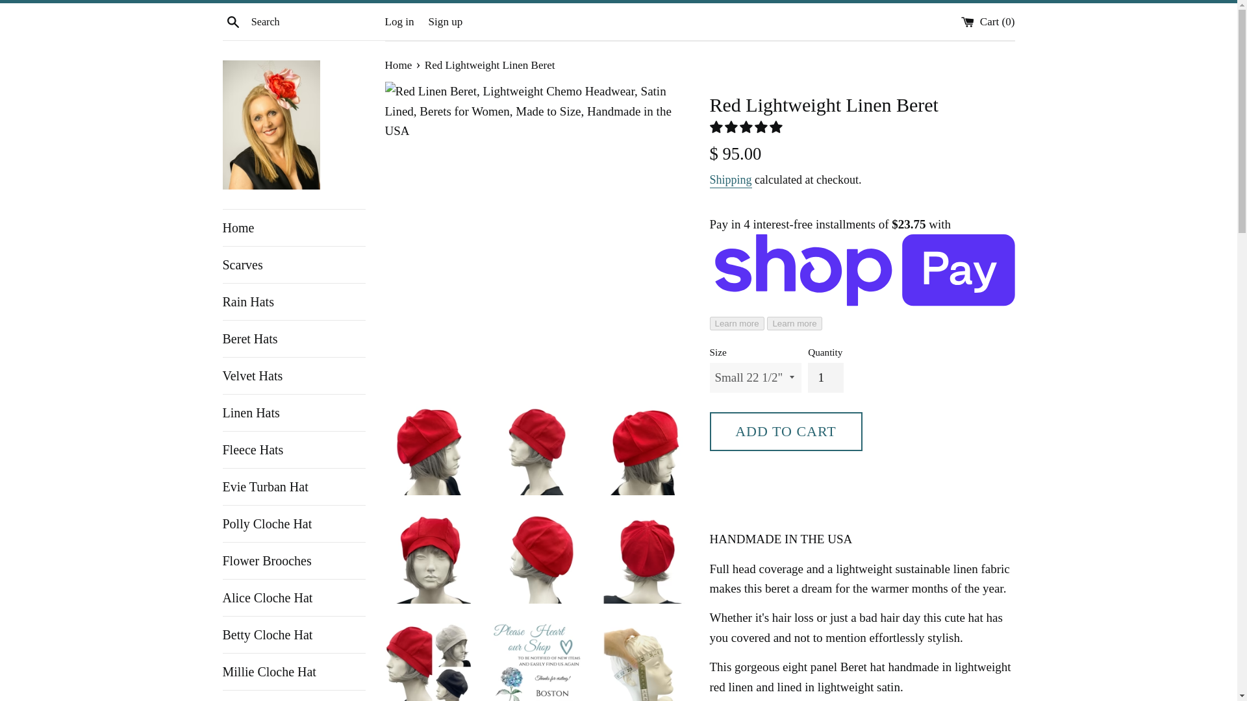 This screenshot has width=1247, height=701. What do you see at coordinates (233, 21) in the screenshot?
I see `Search` at bounding box center [233, 21].